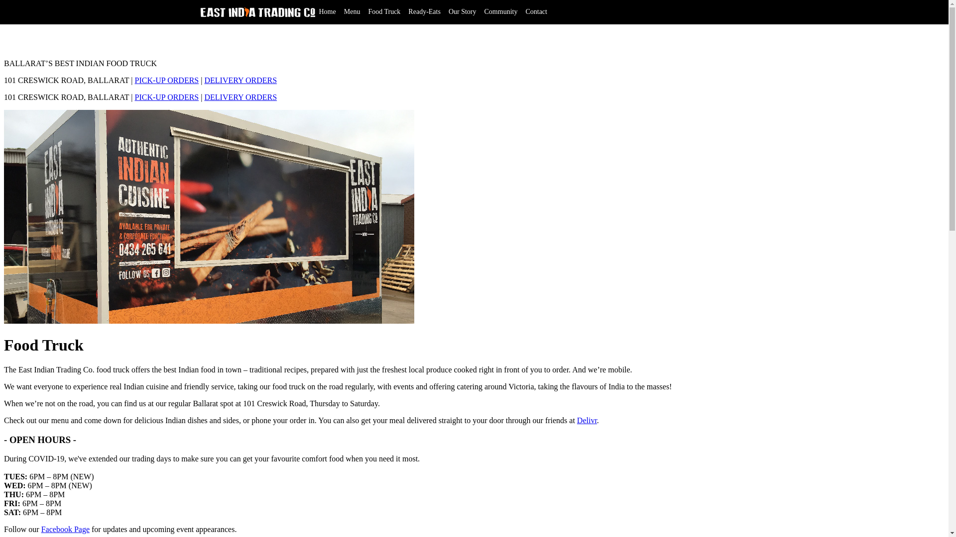 The image size is (956, 537). I want to click on Ready-Eats, so click(424, 12).